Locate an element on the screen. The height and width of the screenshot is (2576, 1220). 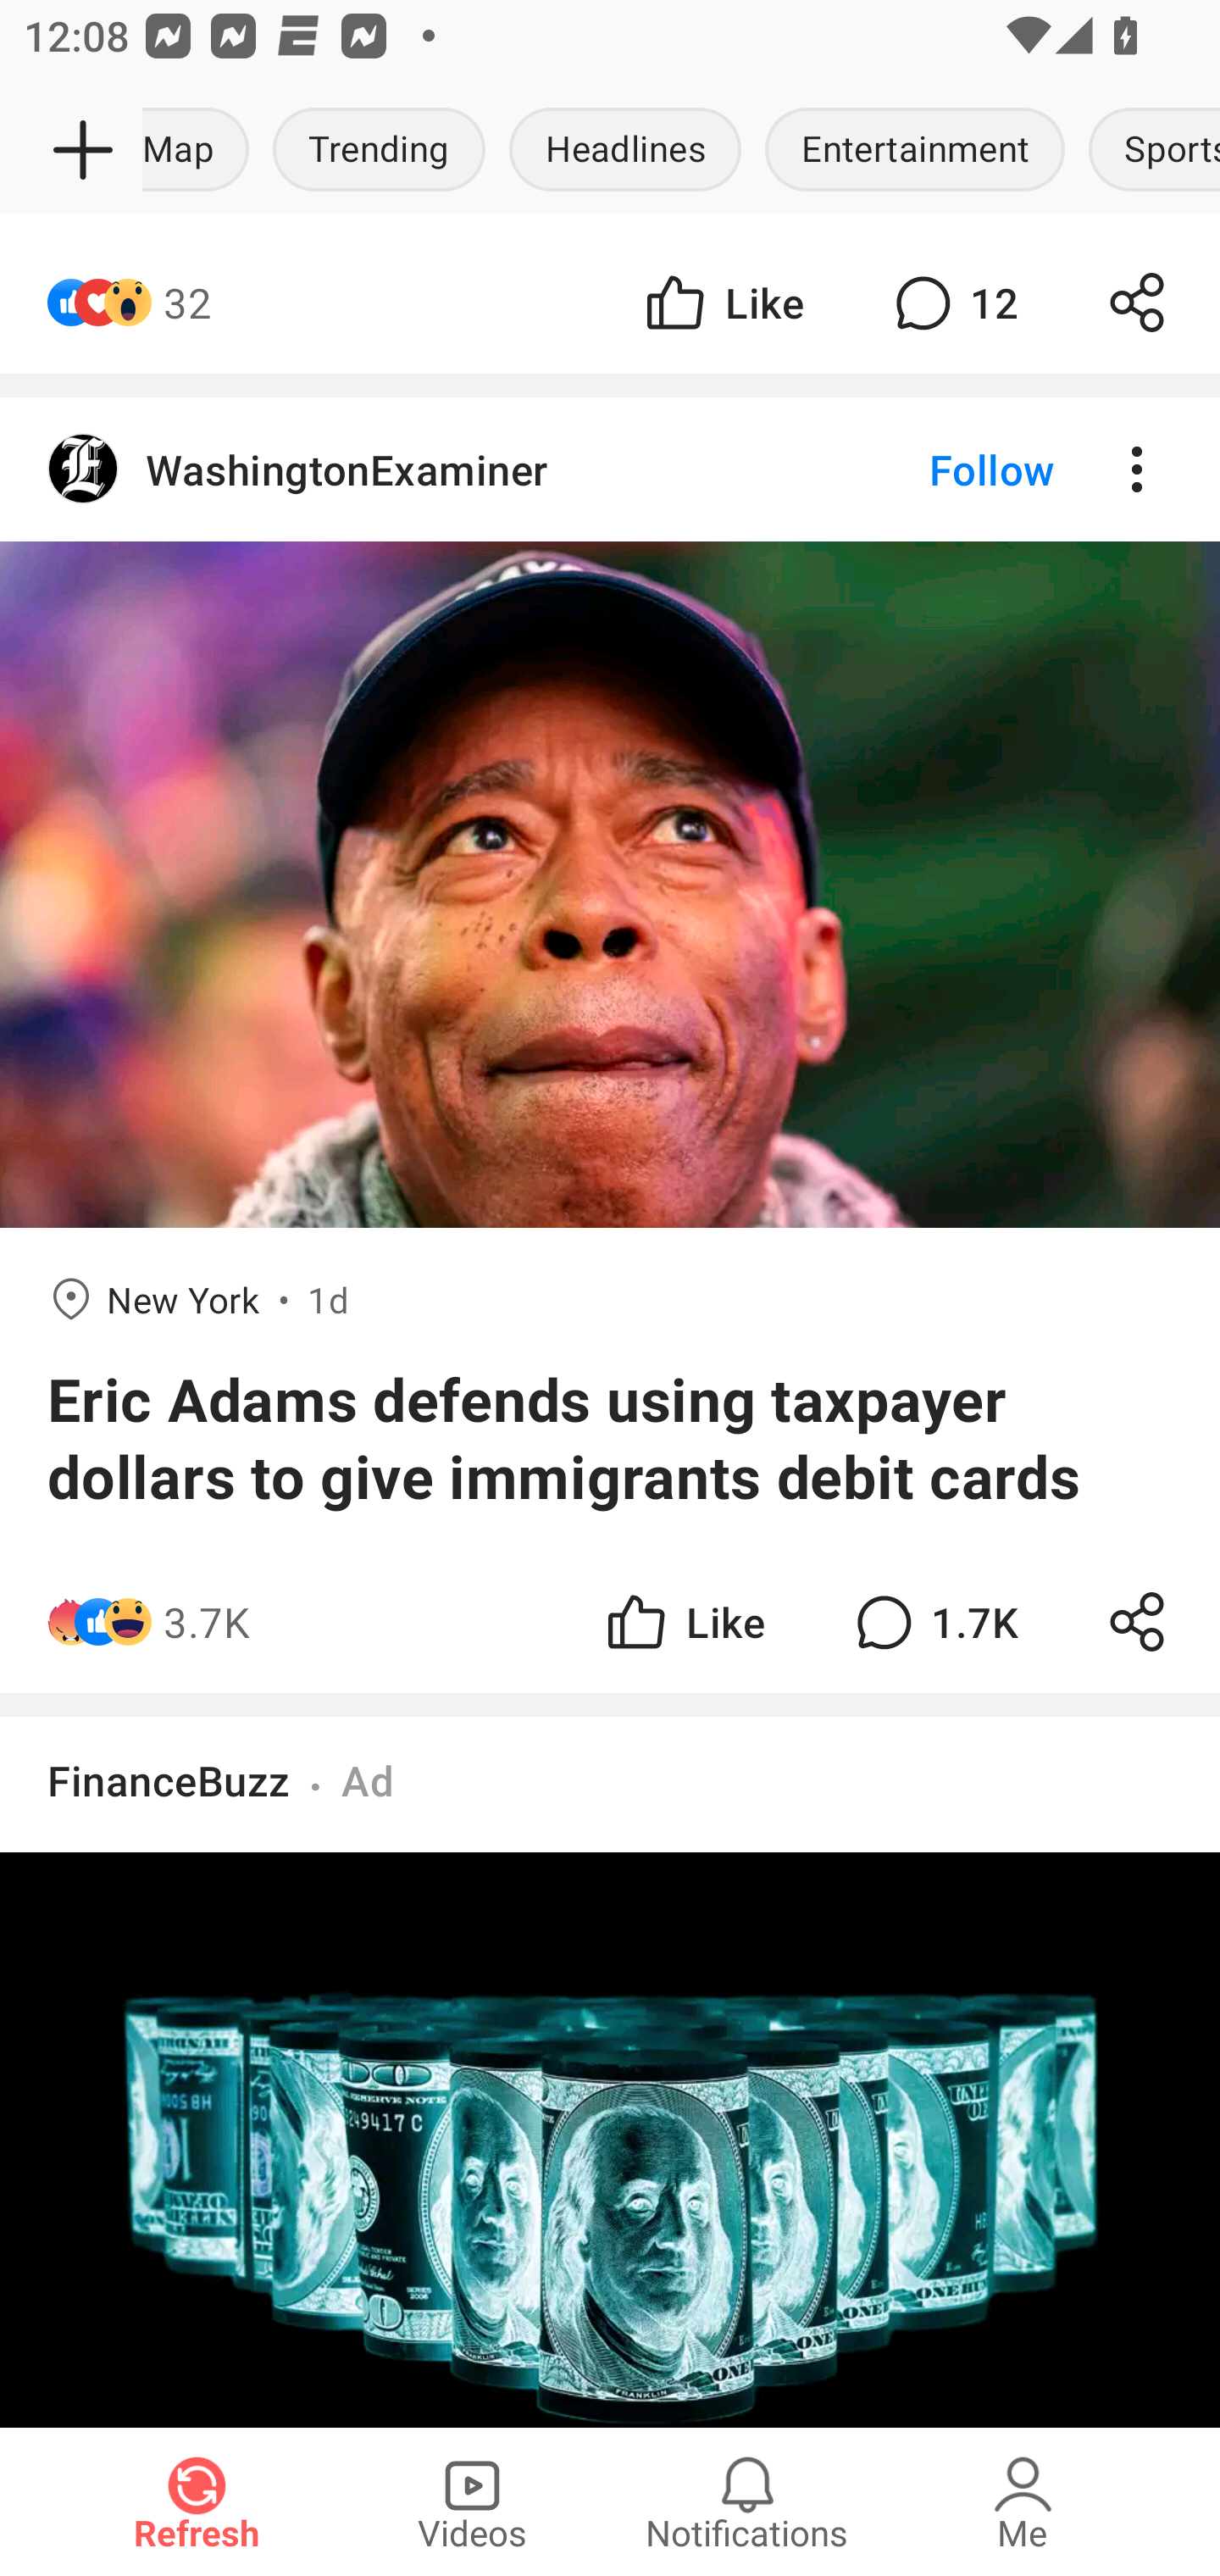
Trending is located at coordinates (380, 151).